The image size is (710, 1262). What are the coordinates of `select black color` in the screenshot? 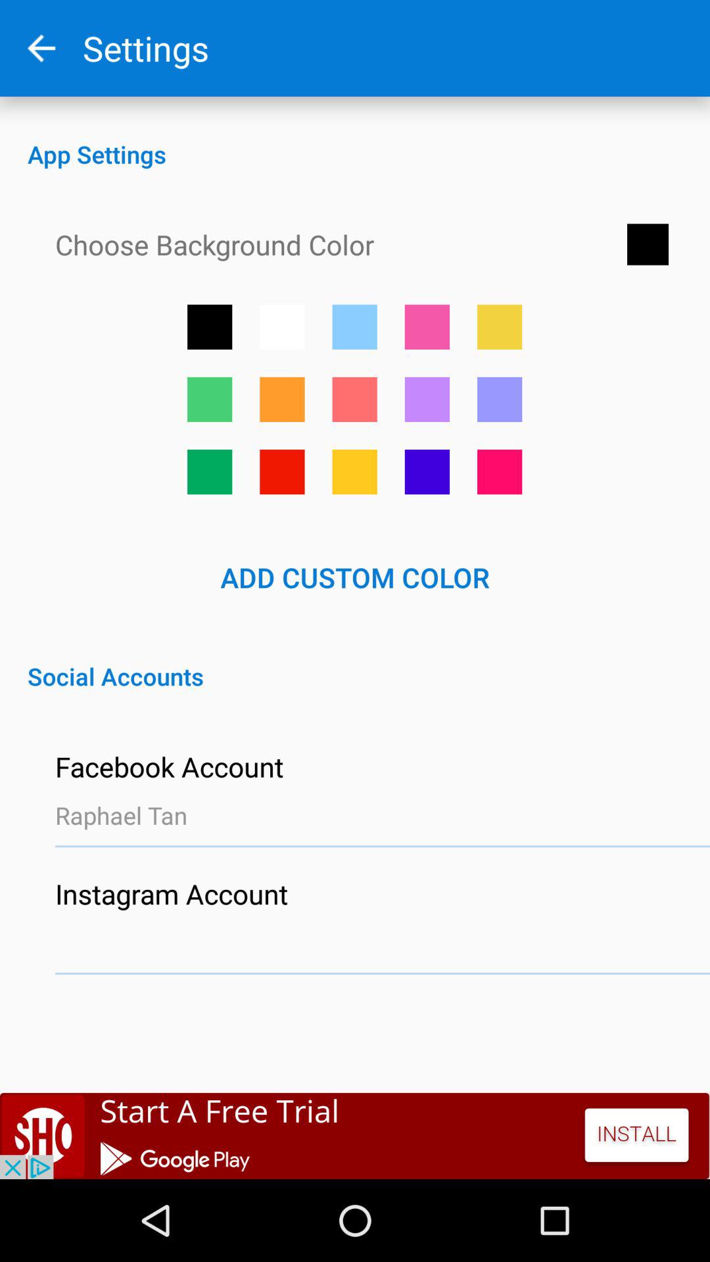 It's located at (210, 327).